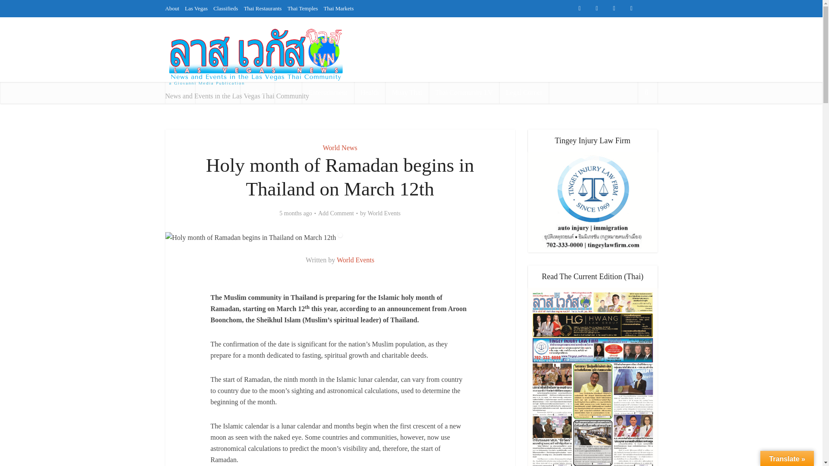 The width and height of the screenshot is (829, 466). Describe the element at coordinates (250, 237) in the screenshot. I see `Holy month of Ramadan begins in Thailand on March 12th` at that location.